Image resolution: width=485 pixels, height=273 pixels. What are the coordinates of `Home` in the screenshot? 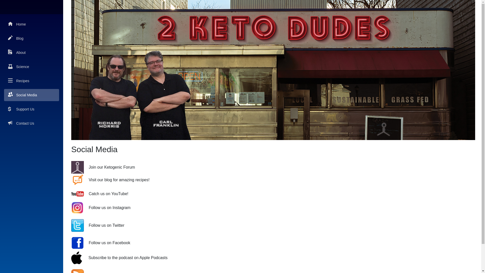 It's located at (32, 24).